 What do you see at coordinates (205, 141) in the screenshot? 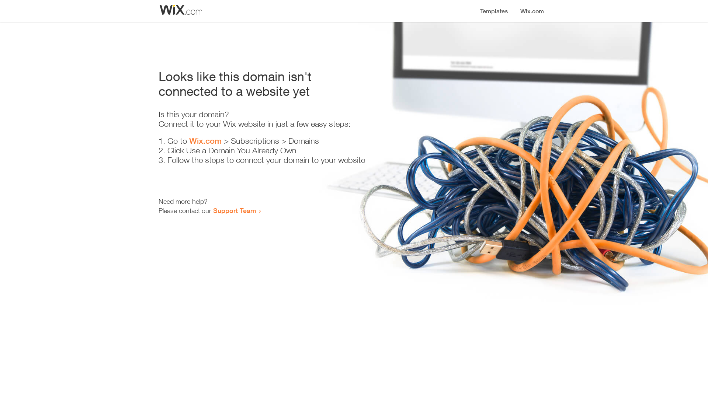
I see `Wix.com` at bounding box center [205, 141].